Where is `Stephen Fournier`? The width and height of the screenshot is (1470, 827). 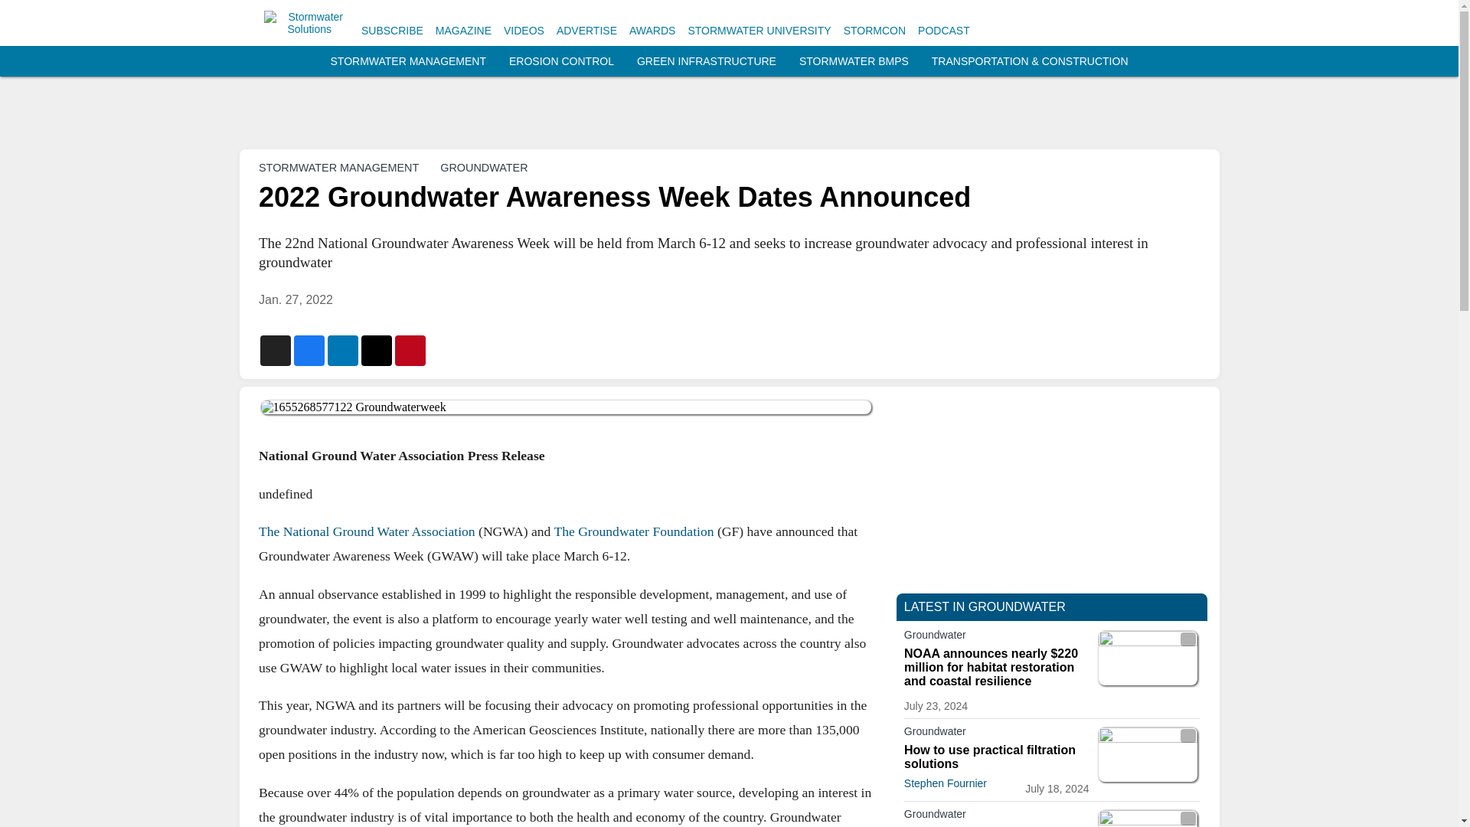 Stephen Fournier is located at coordinates (945, 783).